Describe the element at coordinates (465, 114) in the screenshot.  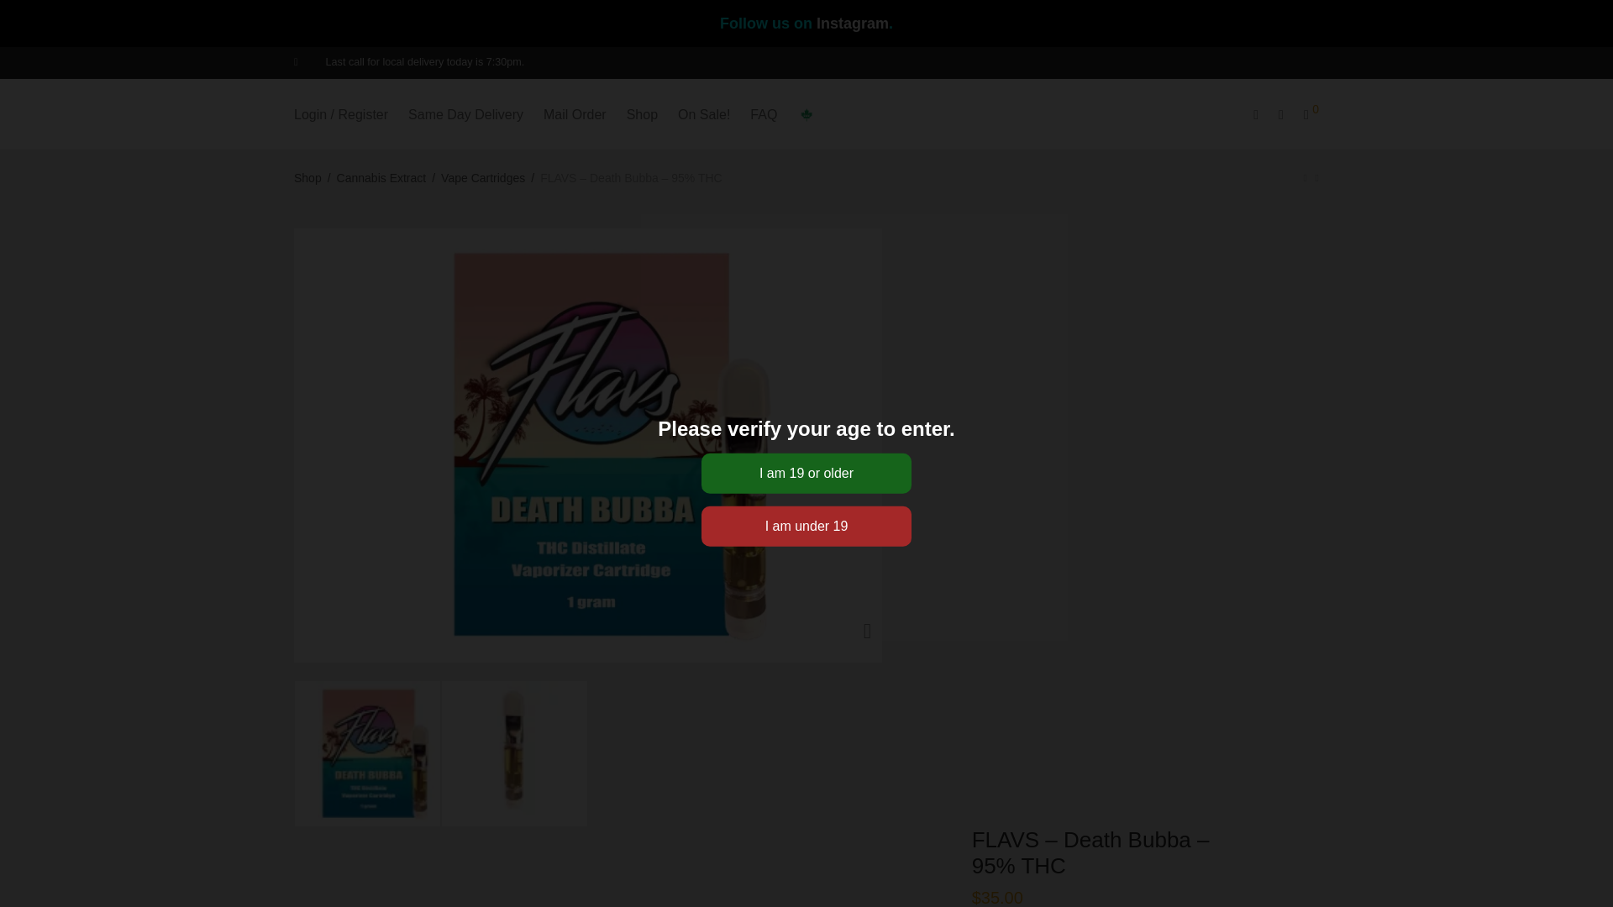
I see `Same Day Delivery` at that location.